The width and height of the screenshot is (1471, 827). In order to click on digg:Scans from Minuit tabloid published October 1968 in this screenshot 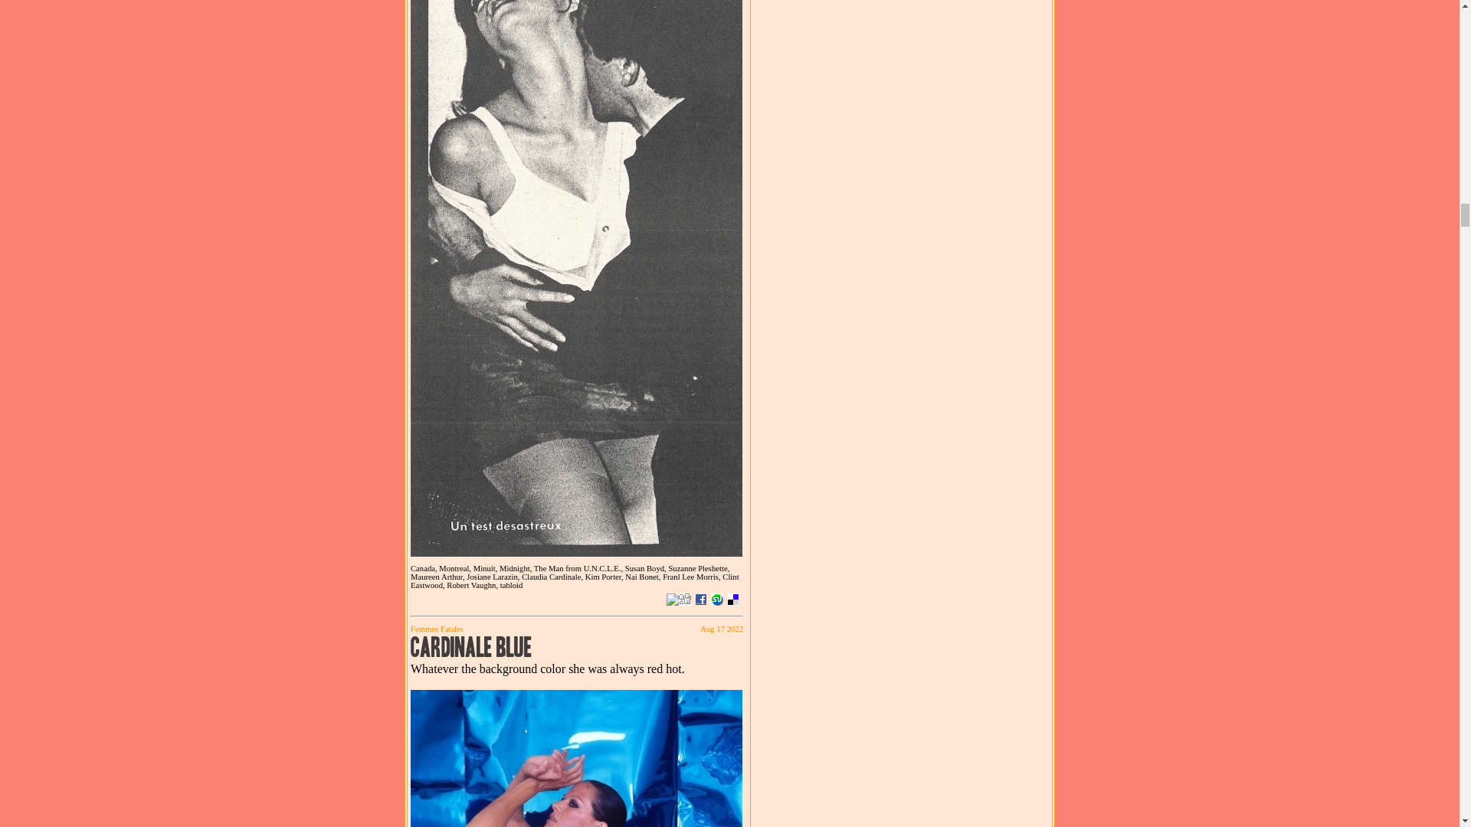, I will do `click(685, 599)`.